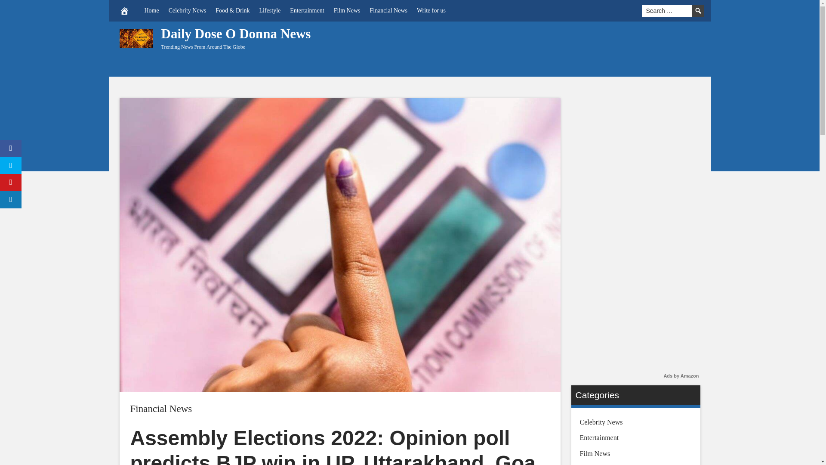 The width and height of the screenshot is (826, 465). Describe the element at coordinates (388, 10) in the screenshot. I see `Financial News` at that location.